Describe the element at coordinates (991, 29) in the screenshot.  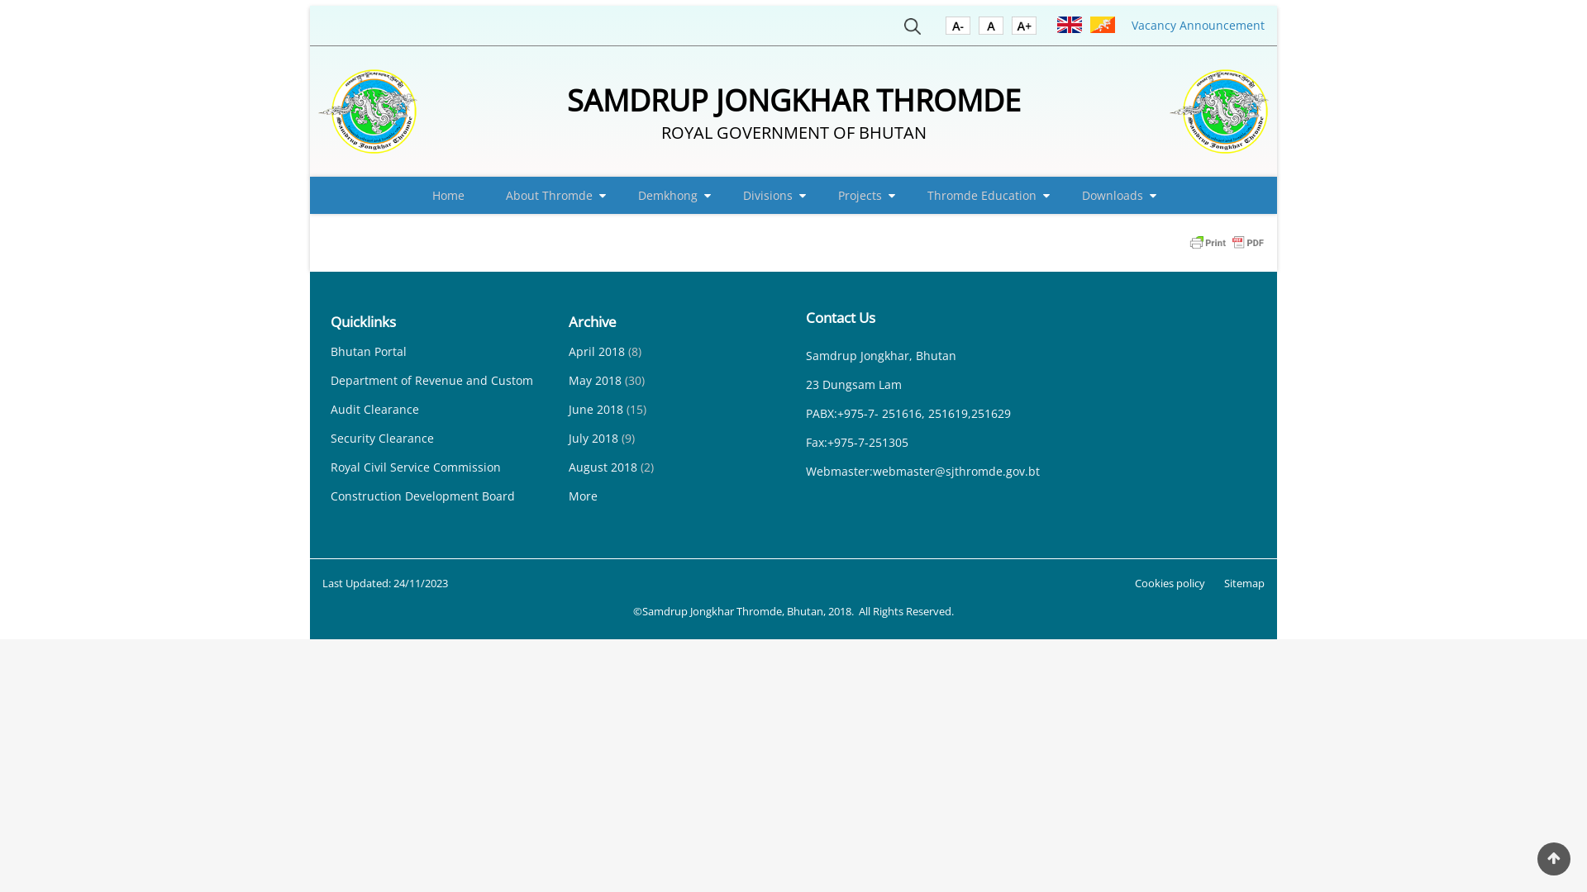
I see `A` at that location.